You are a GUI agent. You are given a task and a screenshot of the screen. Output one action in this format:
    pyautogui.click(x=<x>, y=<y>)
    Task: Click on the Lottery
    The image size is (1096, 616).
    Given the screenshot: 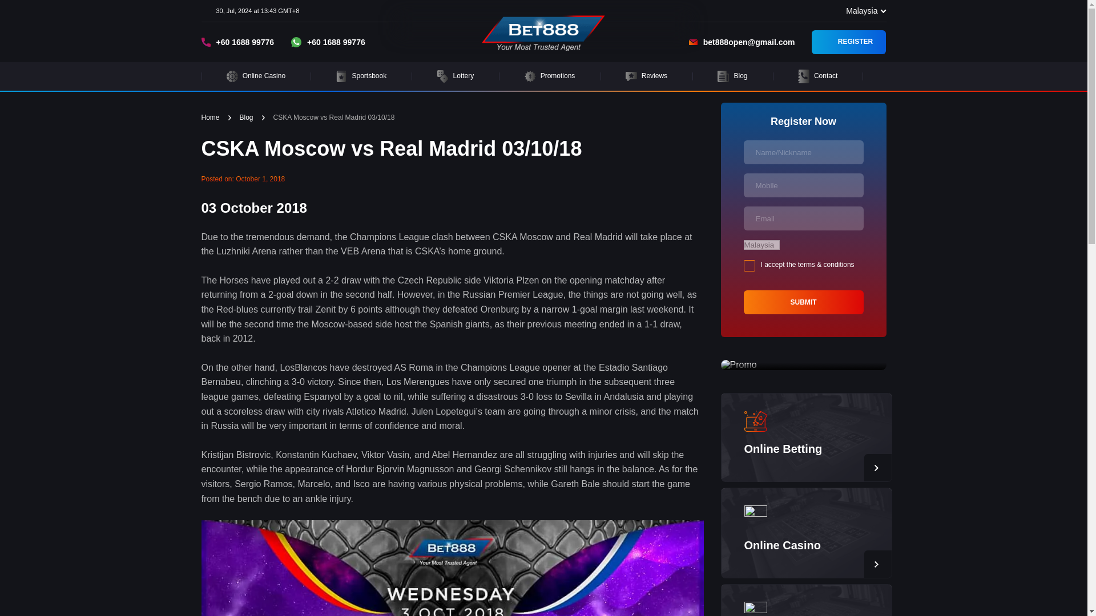 What is the action you would take?
    pyautogui.click(x=455, y=76)
    